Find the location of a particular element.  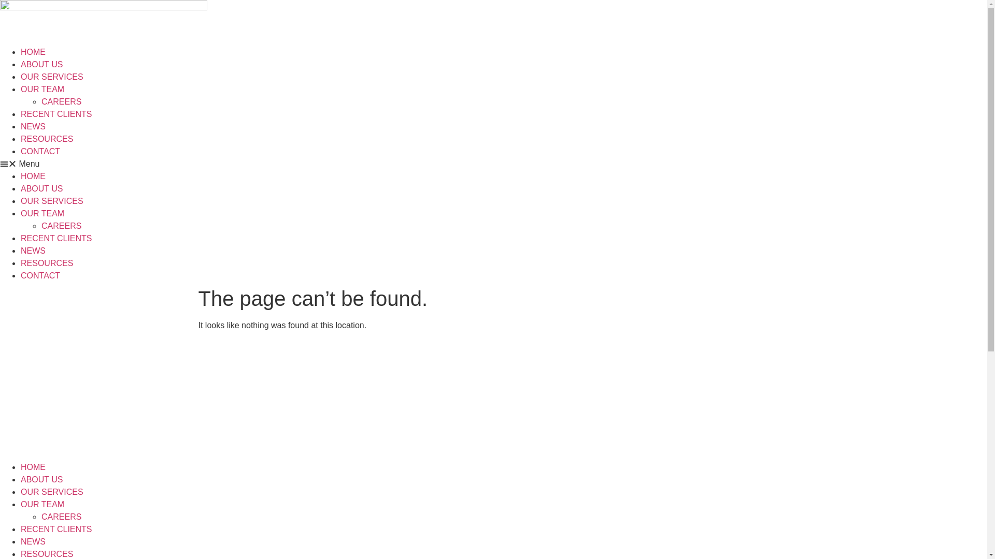

RECENT CLIENTS is located at coordinates (56, 238).